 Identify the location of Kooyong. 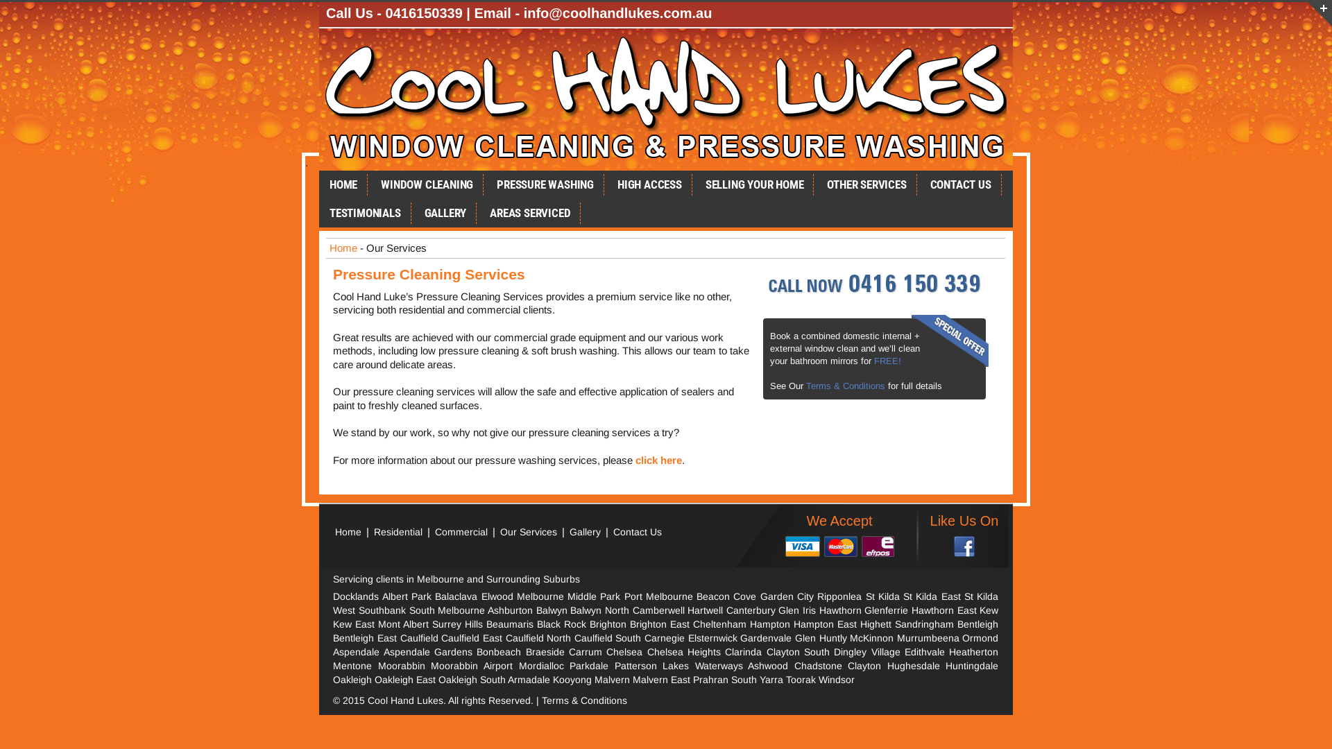
(572, 680).